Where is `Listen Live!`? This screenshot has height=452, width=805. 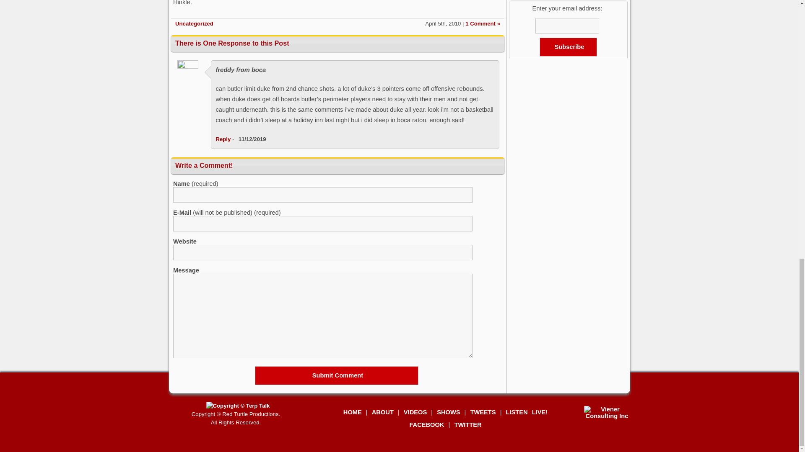
Listen Live! is located at coordinates (527, 412).